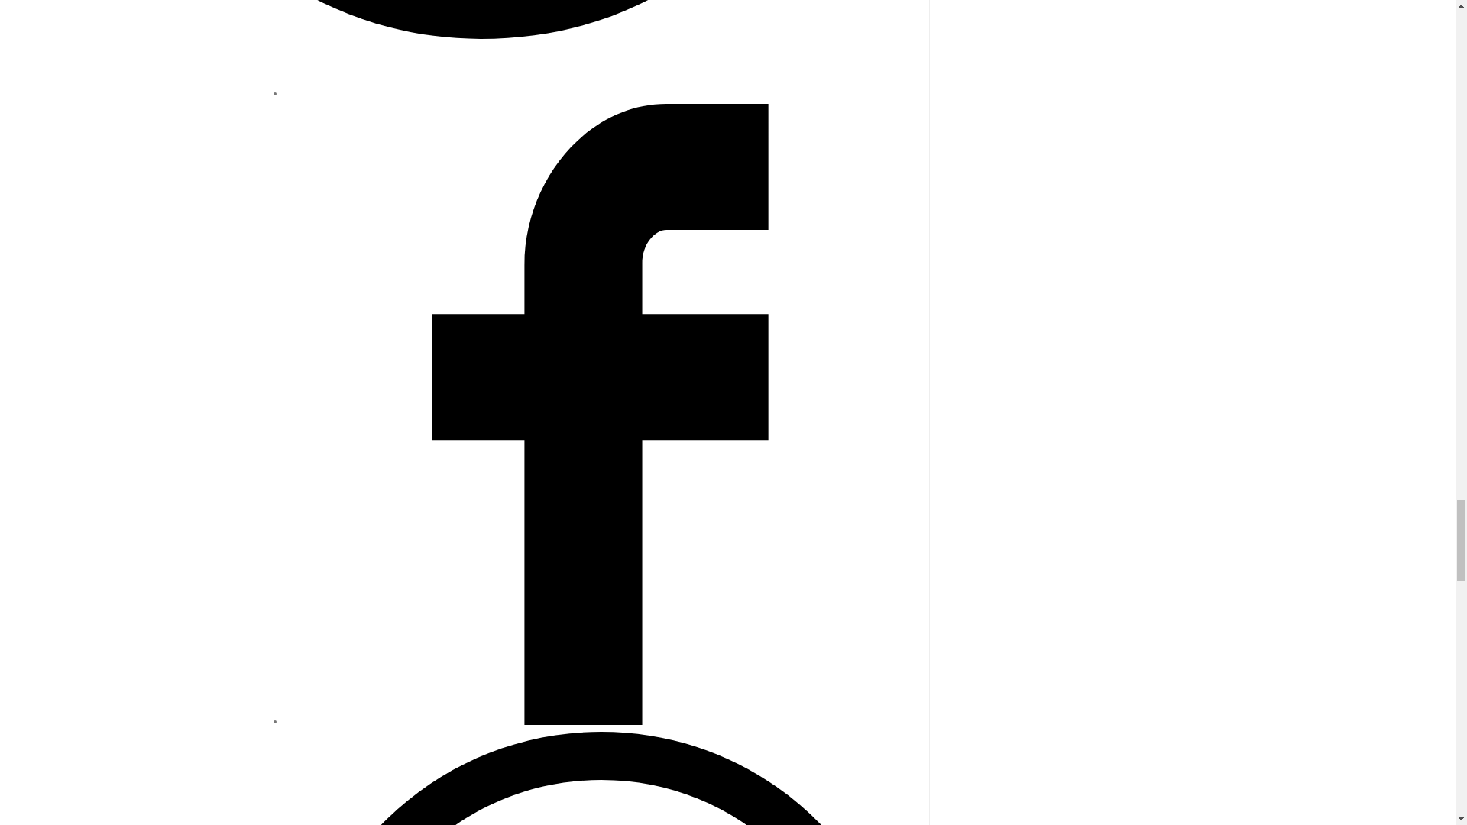  I want to click on Share on Twitter, so click(594, 93).